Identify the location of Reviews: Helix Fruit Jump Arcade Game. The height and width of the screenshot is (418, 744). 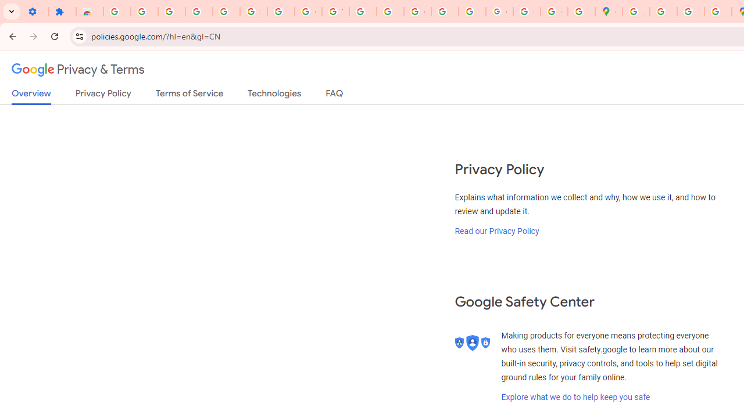
(90, 12).